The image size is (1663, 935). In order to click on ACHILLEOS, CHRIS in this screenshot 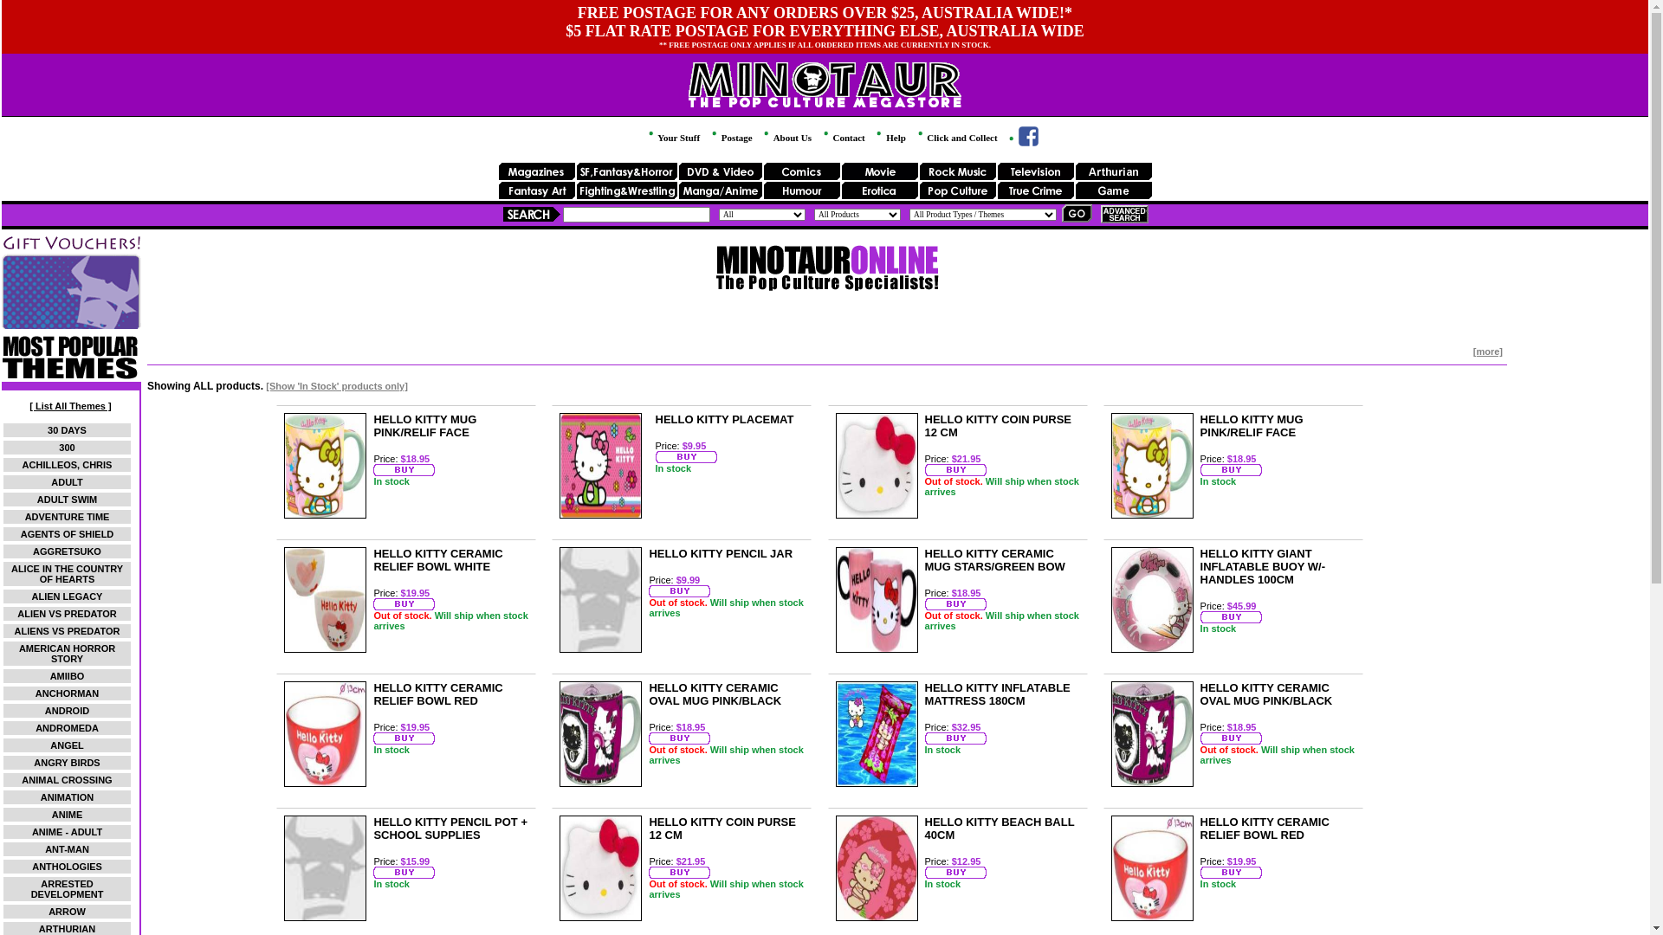, I will do `click(68, 465)`.